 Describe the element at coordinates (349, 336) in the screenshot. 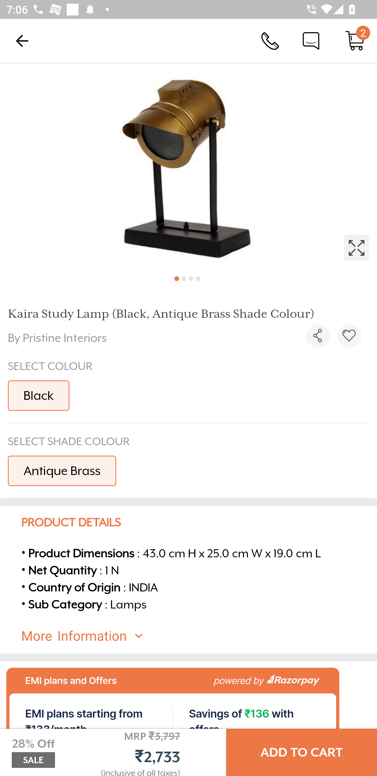

I see `` at that location.